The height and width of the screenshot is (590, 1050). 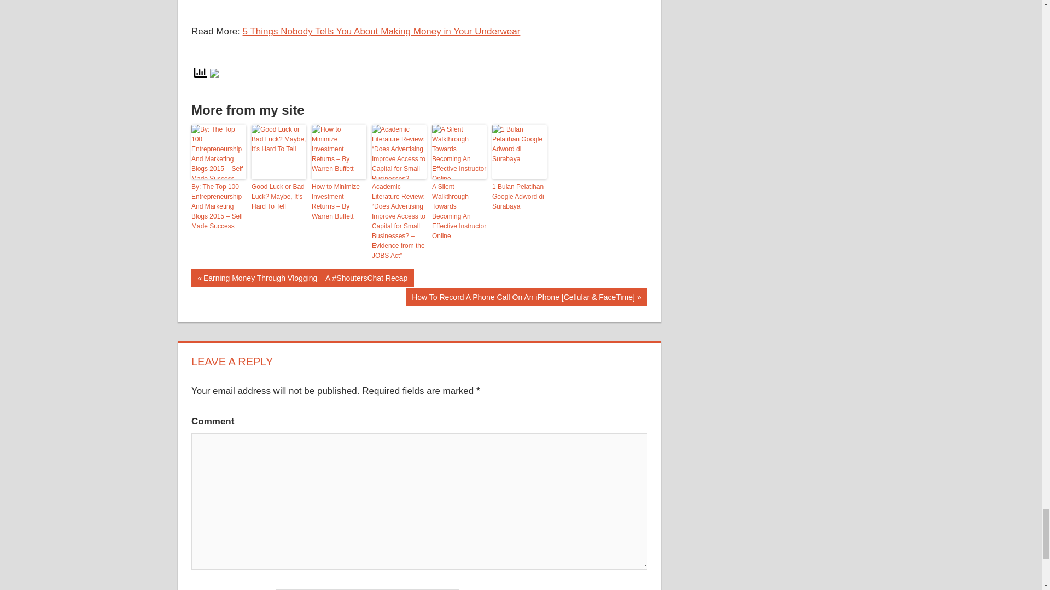 I want to click on 1 Bulan Pelatihan Google Adword di Surabaya, so click(x=520, y=196).